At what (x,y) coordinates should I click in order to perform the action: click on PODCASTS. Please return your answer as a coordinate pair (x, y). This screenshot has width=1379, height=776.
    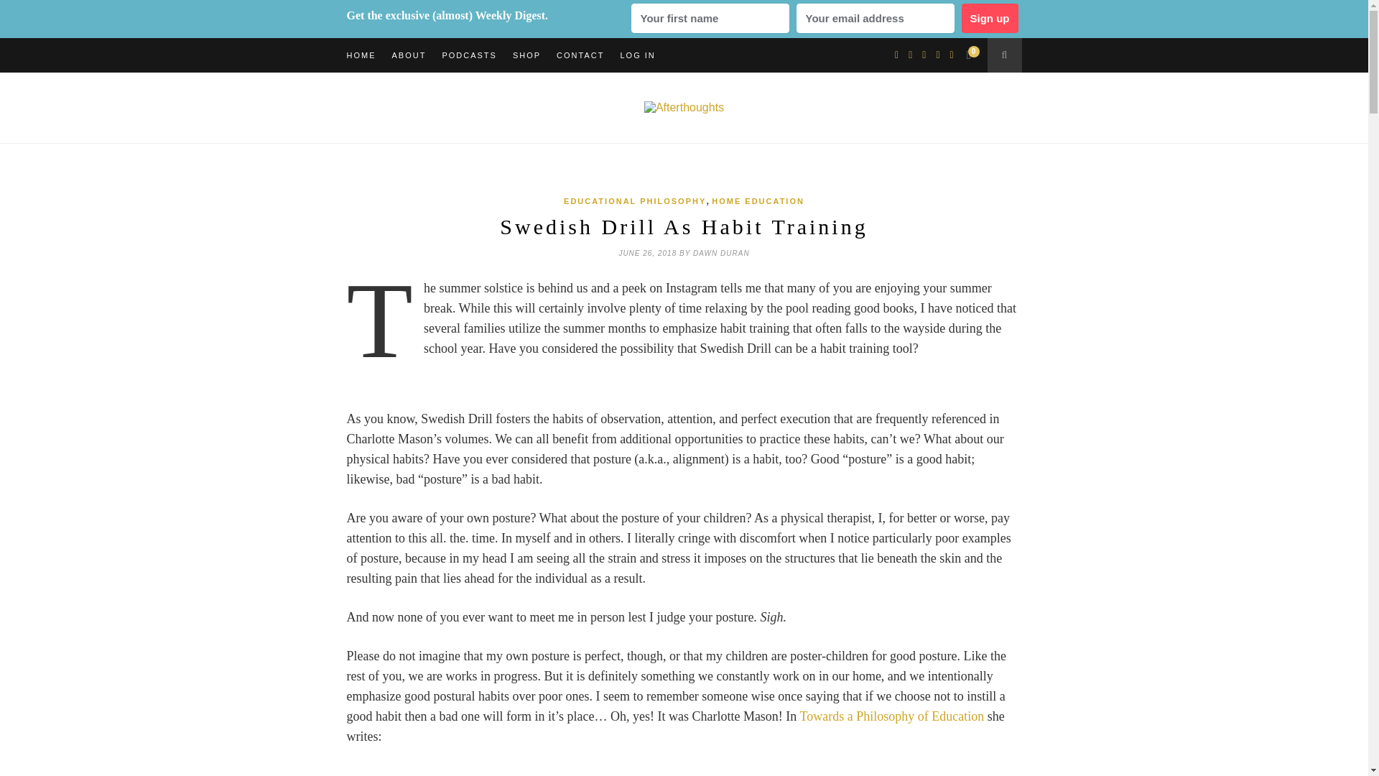
    Looking at the image, I should click on (468, 55).